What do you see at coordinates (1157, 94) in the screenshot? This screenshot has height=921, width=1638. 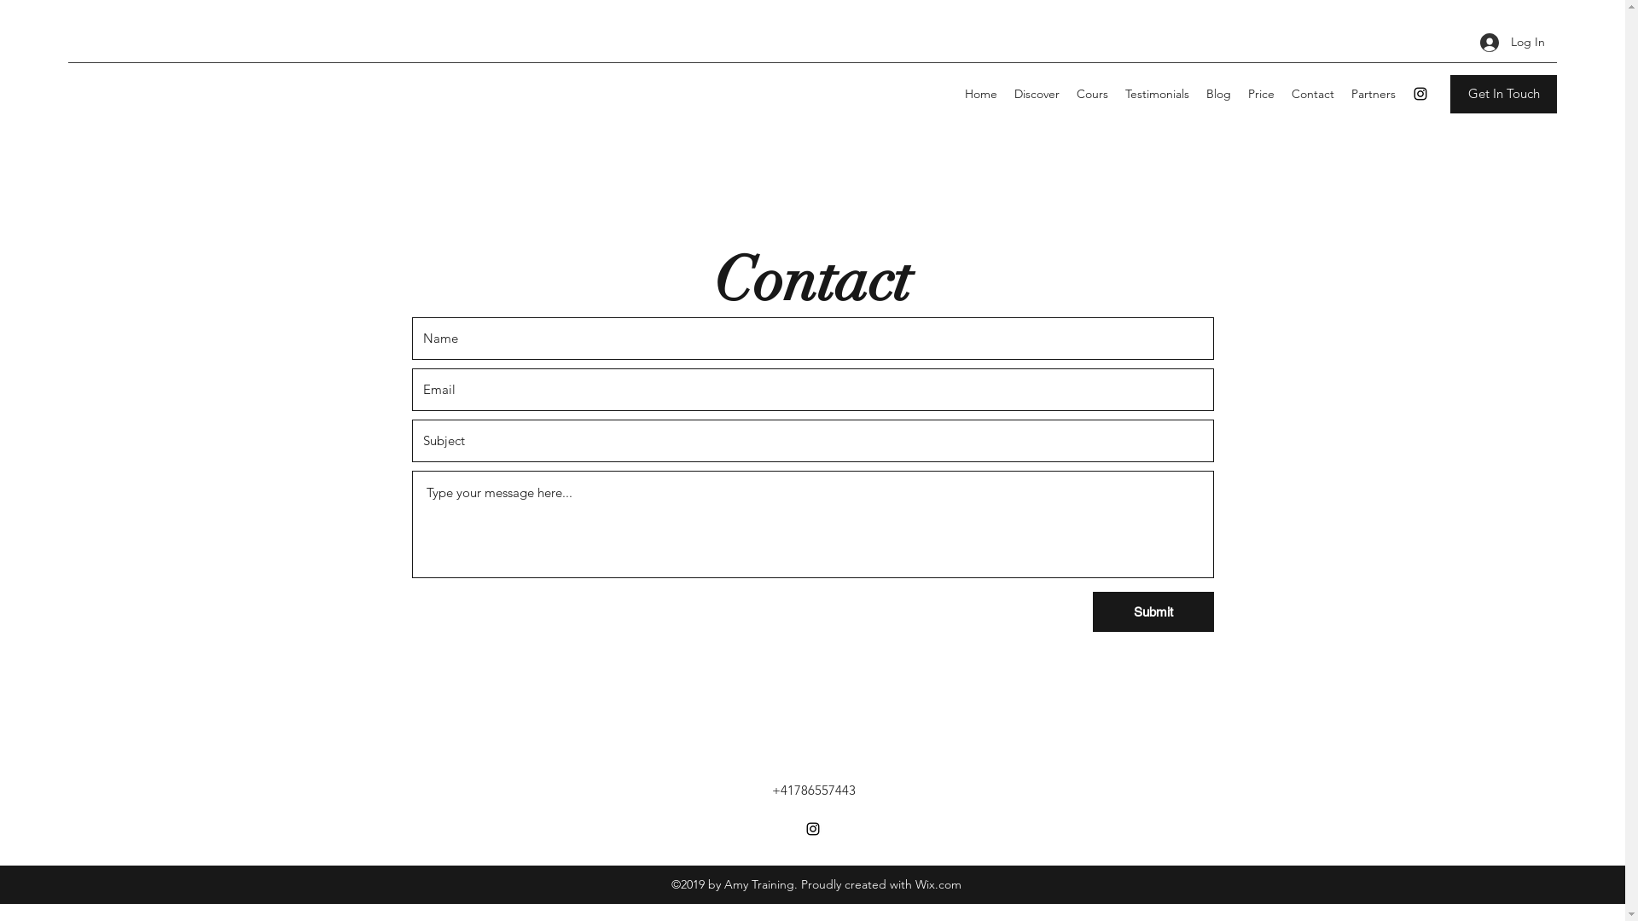 I see `Testimonials` at bounding box center [1157, 94].